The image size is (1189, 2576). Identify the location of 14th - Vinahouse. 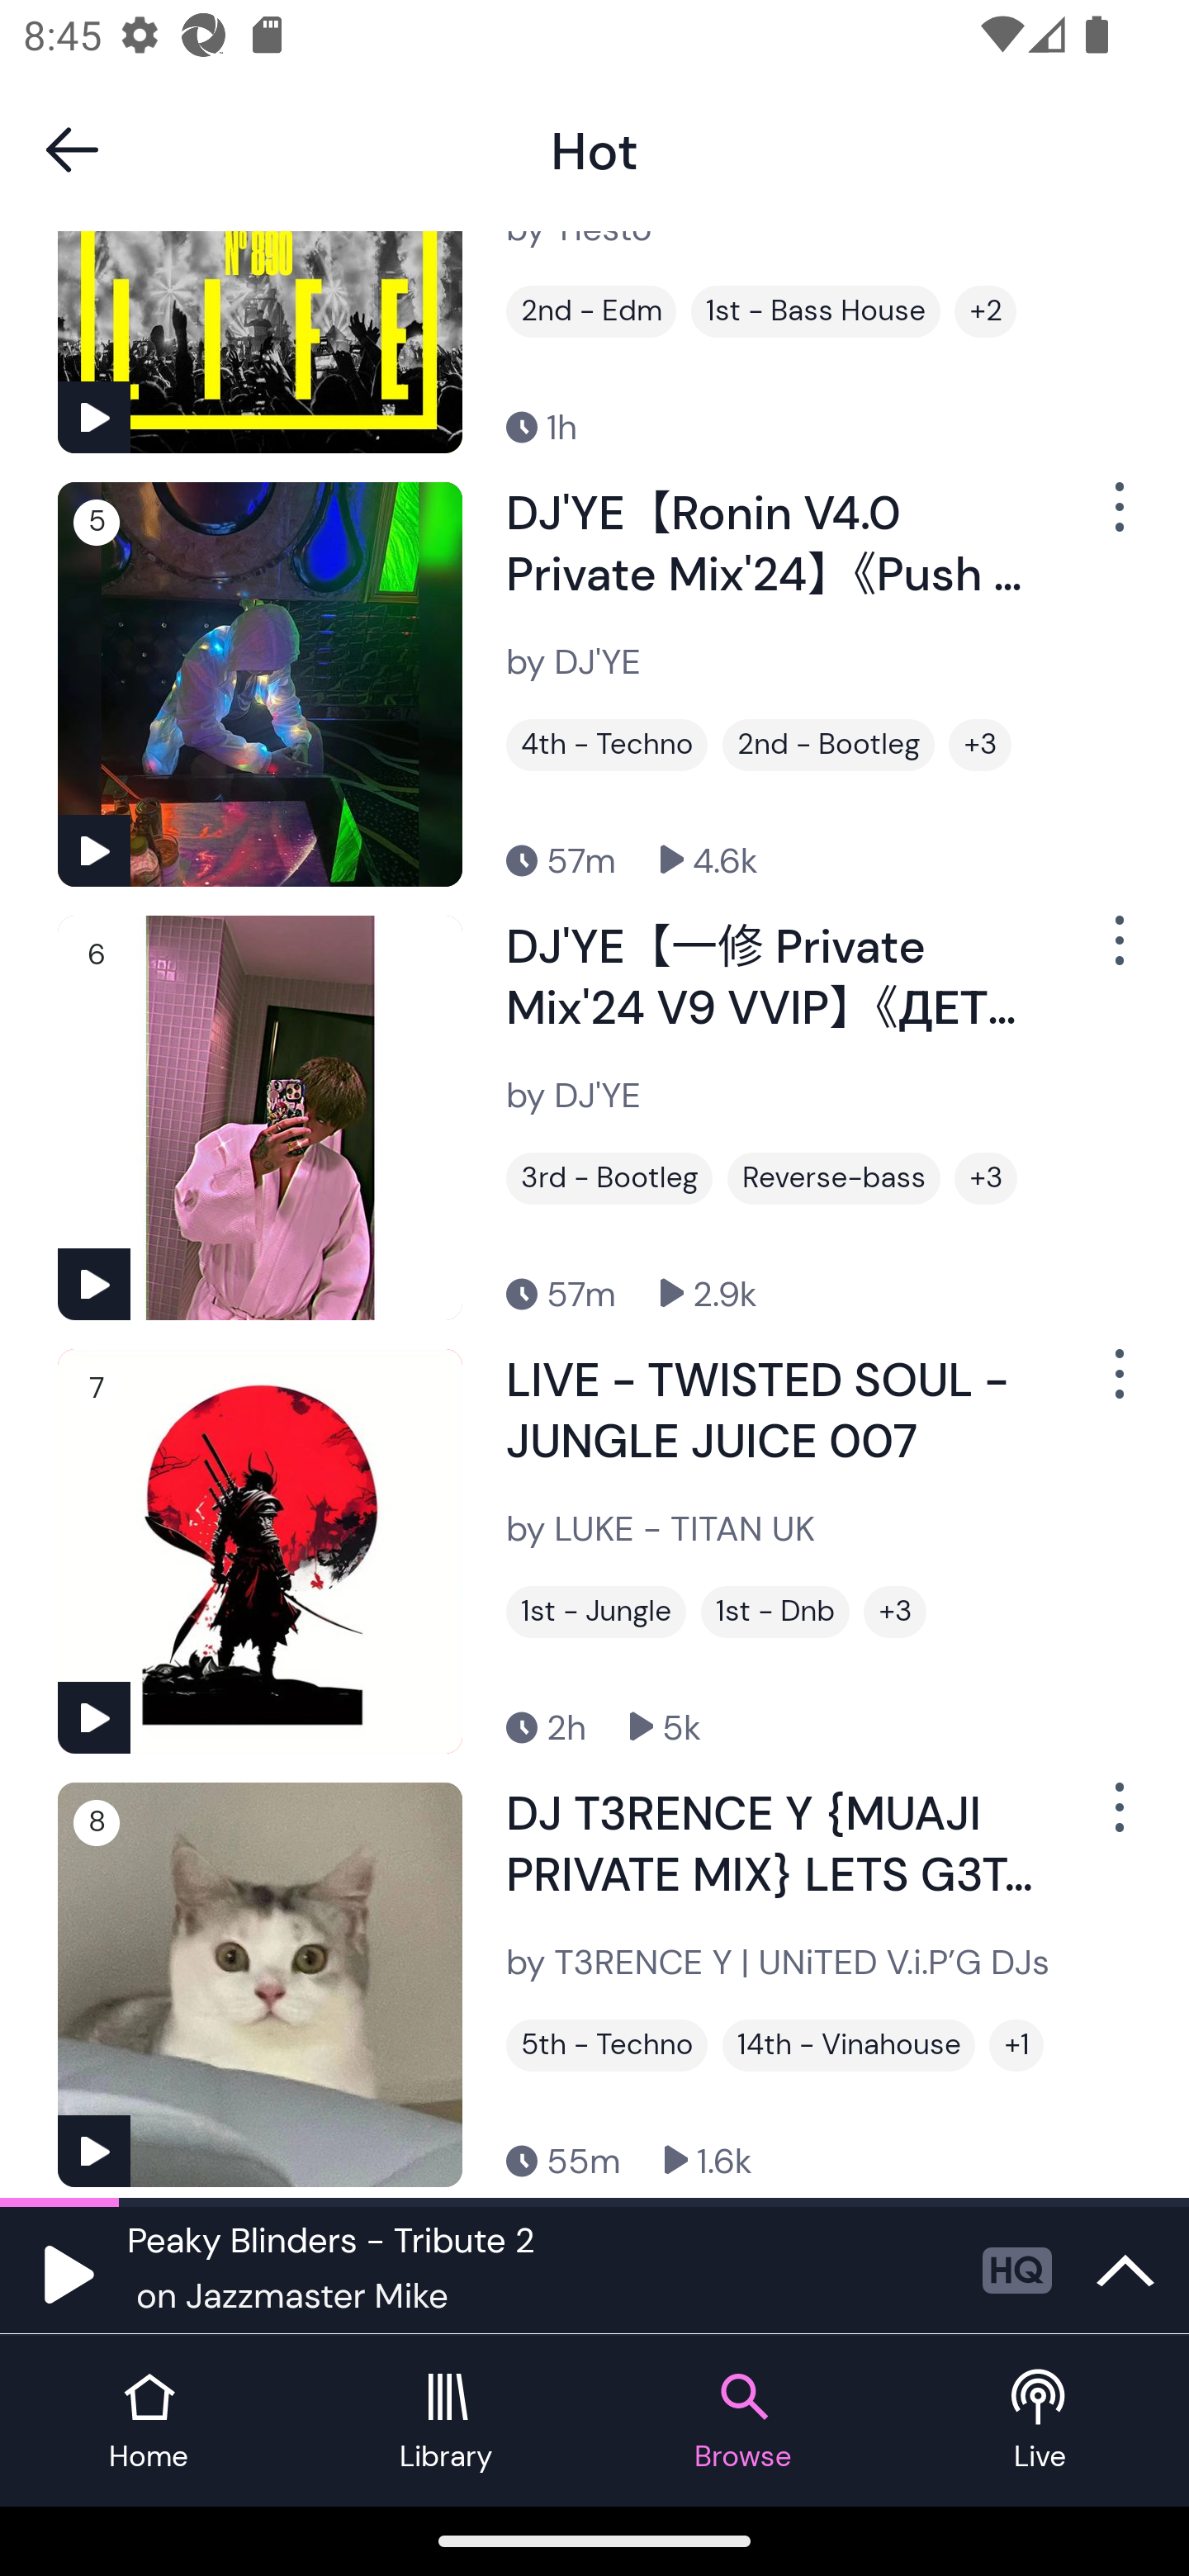
(849, 2045).